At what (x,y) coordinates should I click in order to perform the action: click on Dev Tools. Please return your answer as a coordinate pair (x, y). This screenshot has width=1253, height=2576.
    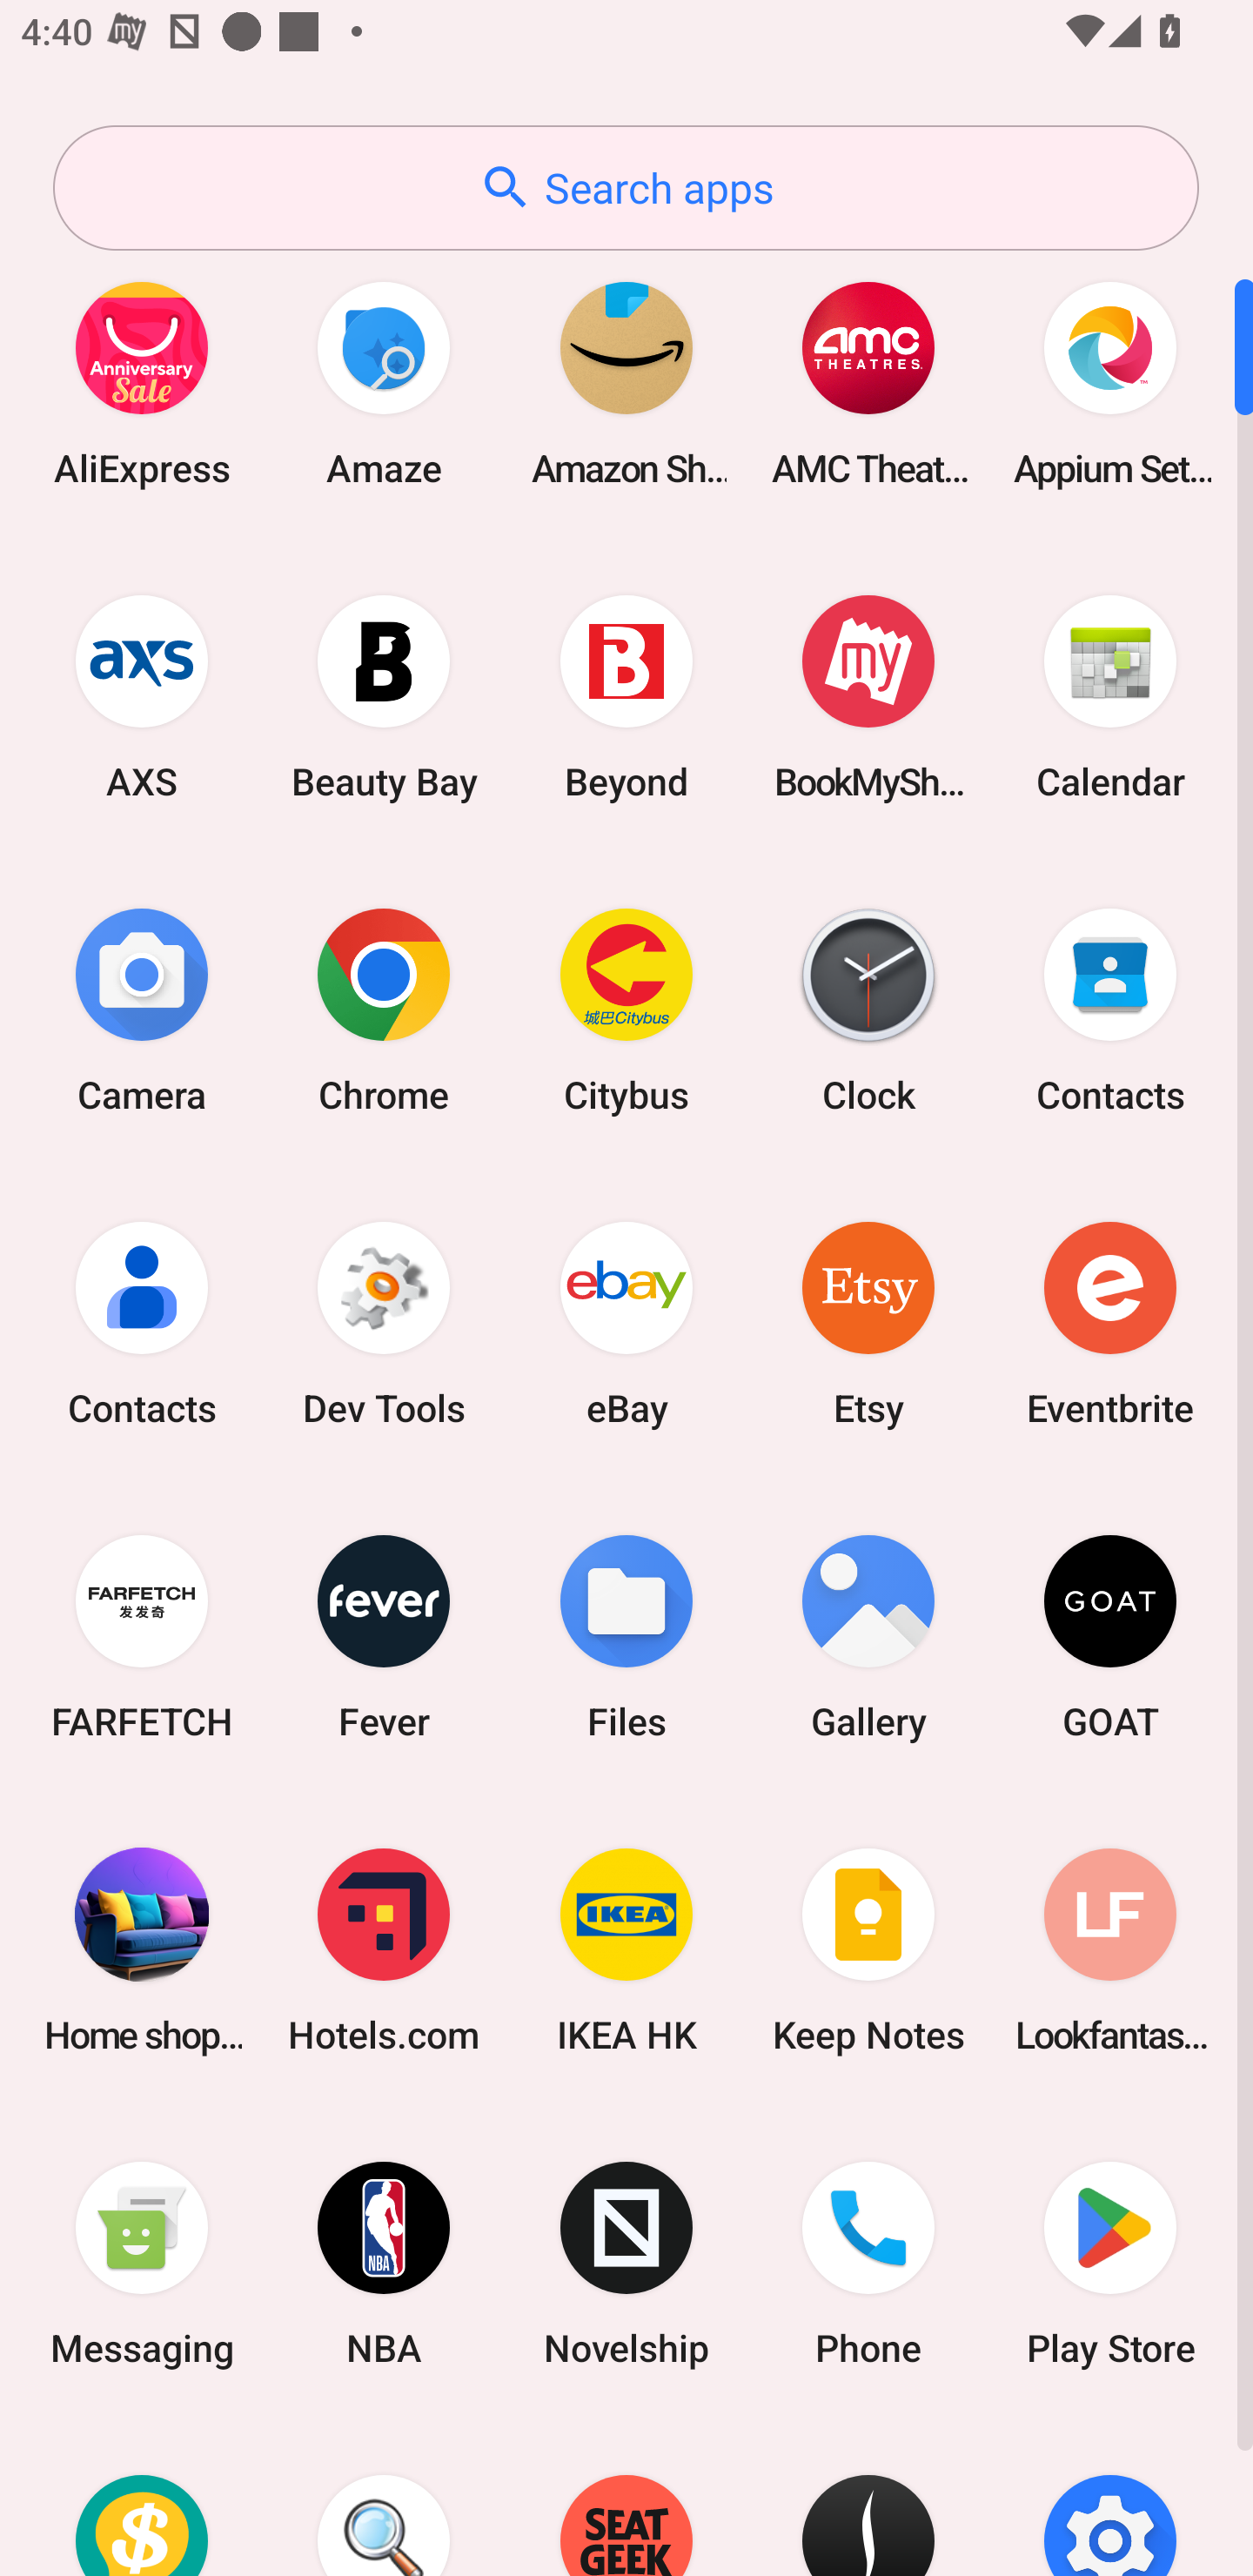
    Looking at the image, I should click on (384, 1323).